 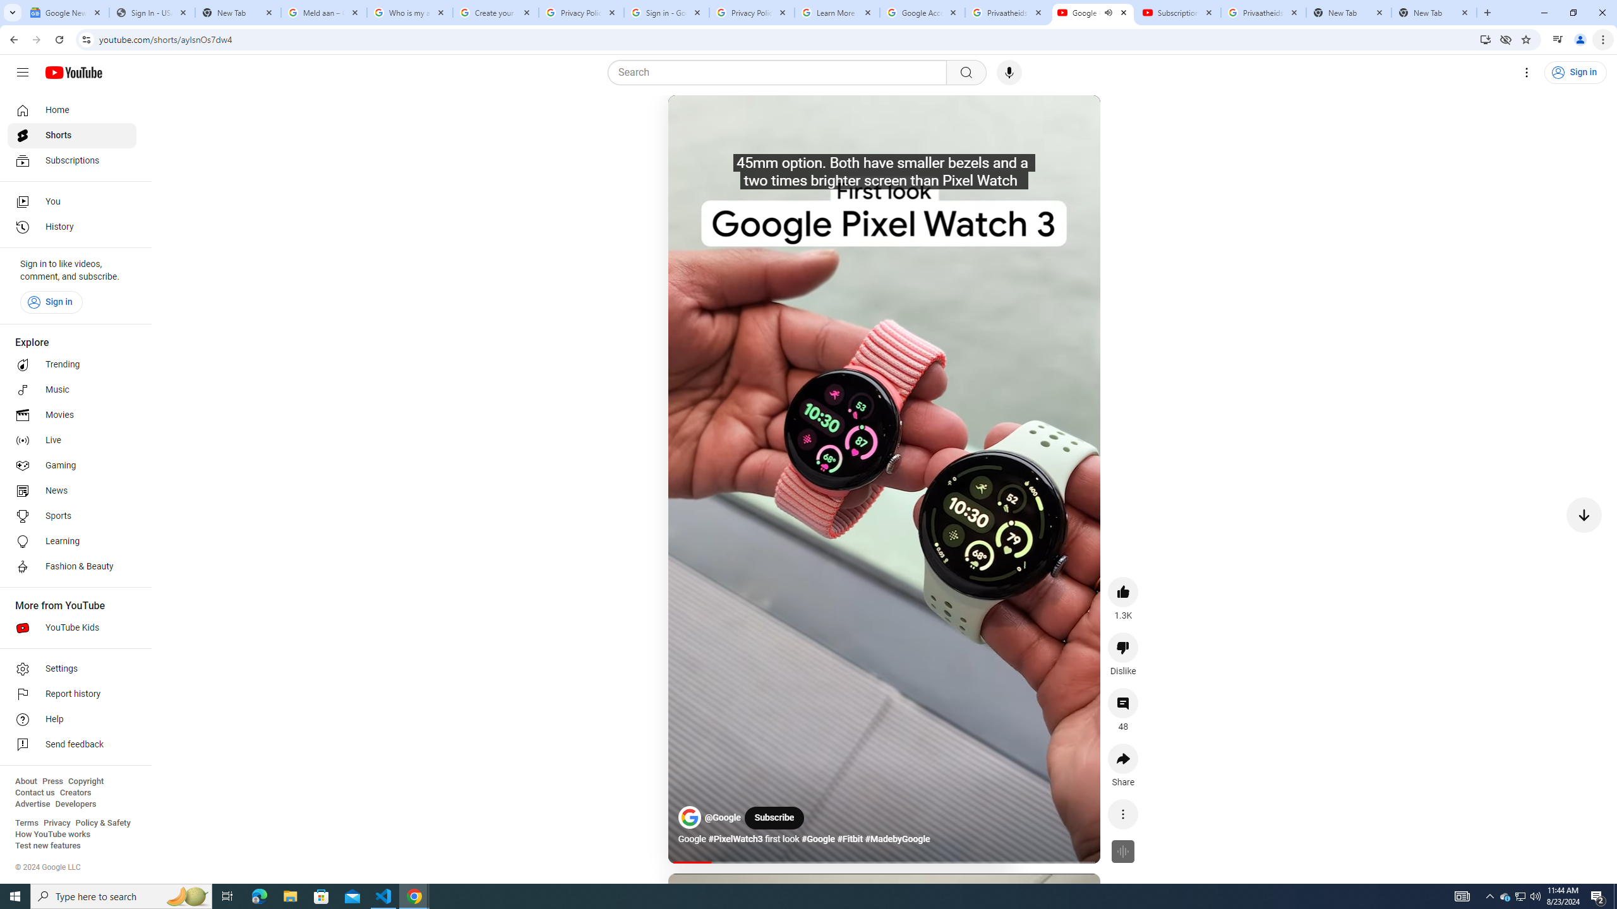 I want to click on Subscriptions - YouTube, so click(x=1179, y=13).